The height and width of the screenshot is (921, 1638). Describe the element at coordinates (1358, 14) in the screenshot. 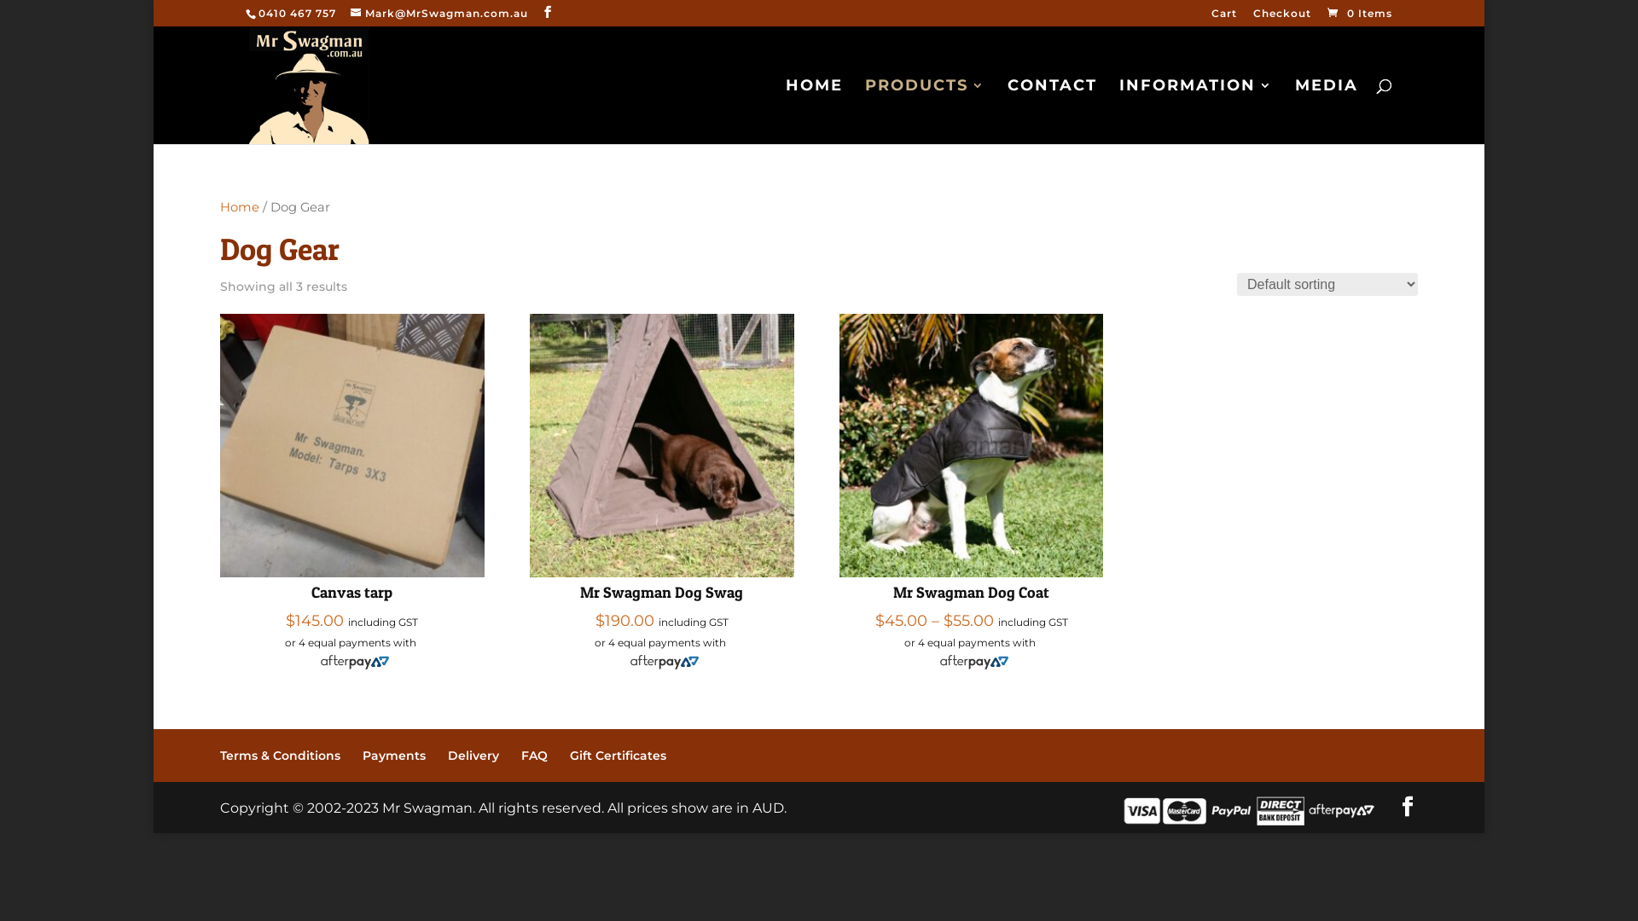

I see `0 Items` at that location.